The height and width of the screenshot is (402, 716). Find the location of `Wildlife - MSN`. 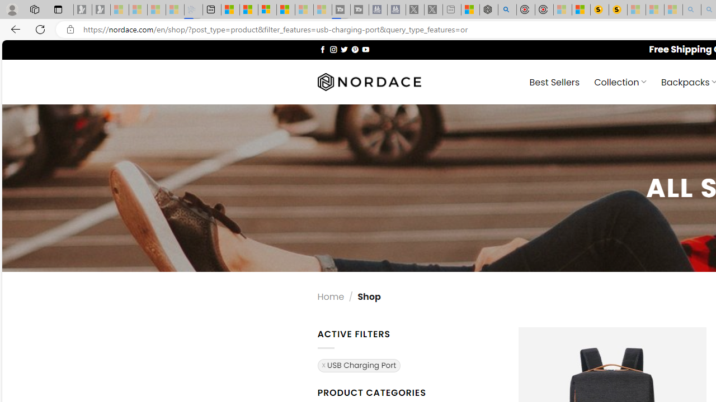

Wildlife - MSN is located at coordinates (470, 10).